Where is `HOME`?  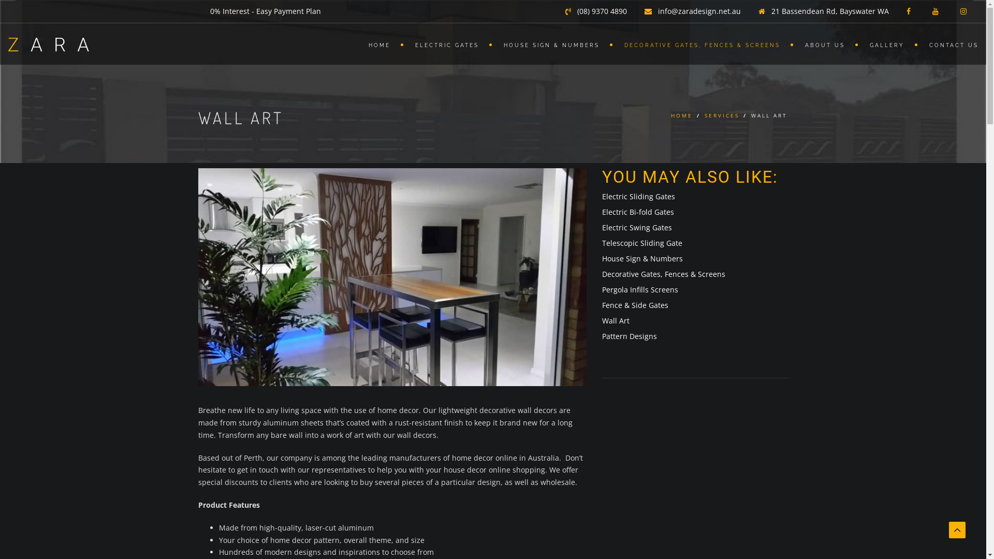 HOME is located at coordinates (382, 44).